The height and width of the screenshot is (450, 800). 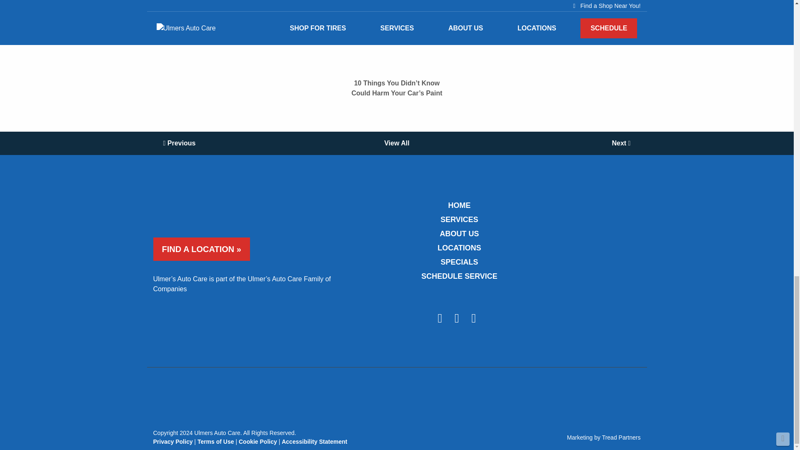 What do you see at coordinates (441, 320) in the screenshot?
I see `Social Media Link` at bounding box center [441, 320].